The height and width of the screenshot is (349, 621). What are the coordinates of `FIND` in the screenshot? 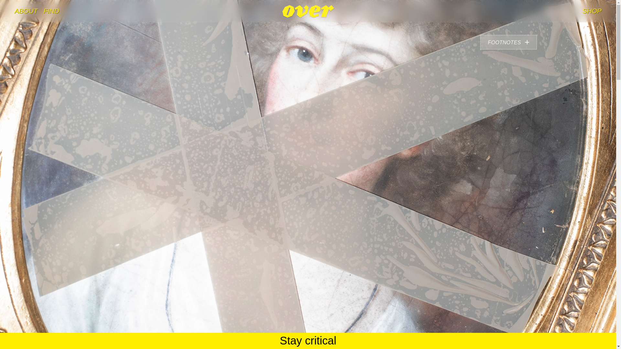 It's located at (51, 11).